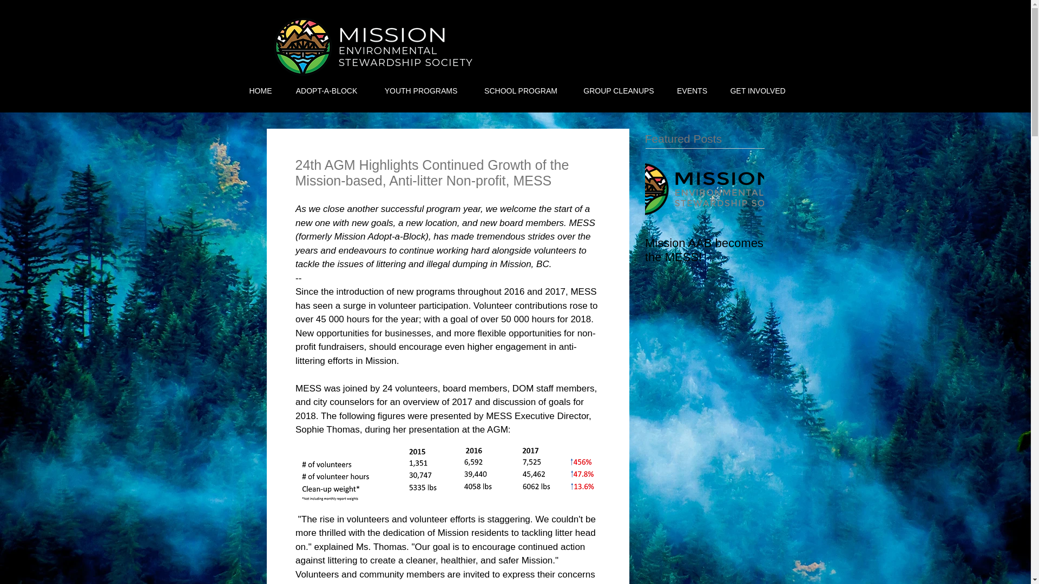  Describe the element at coordinates (260, 91) in the screenshot. I see `HOME` at that location.